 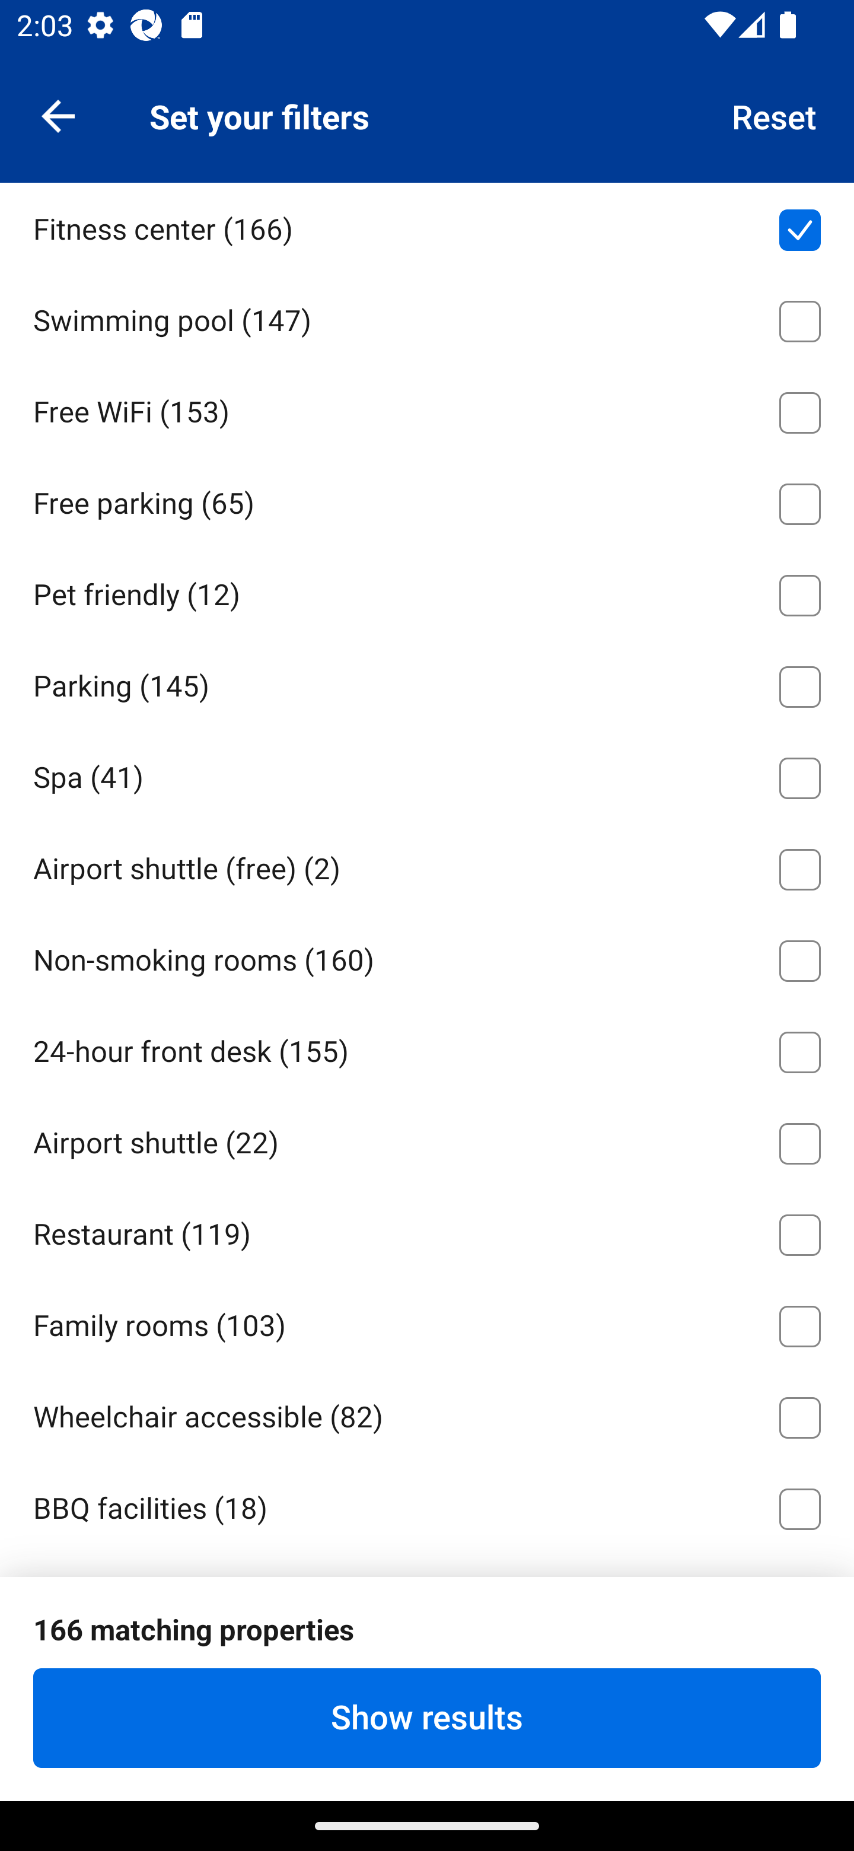 What do you see at coordinates (427, 683) in the screenshot?
I see `Parking ⁦(145)` at bounding box center [427, 683].